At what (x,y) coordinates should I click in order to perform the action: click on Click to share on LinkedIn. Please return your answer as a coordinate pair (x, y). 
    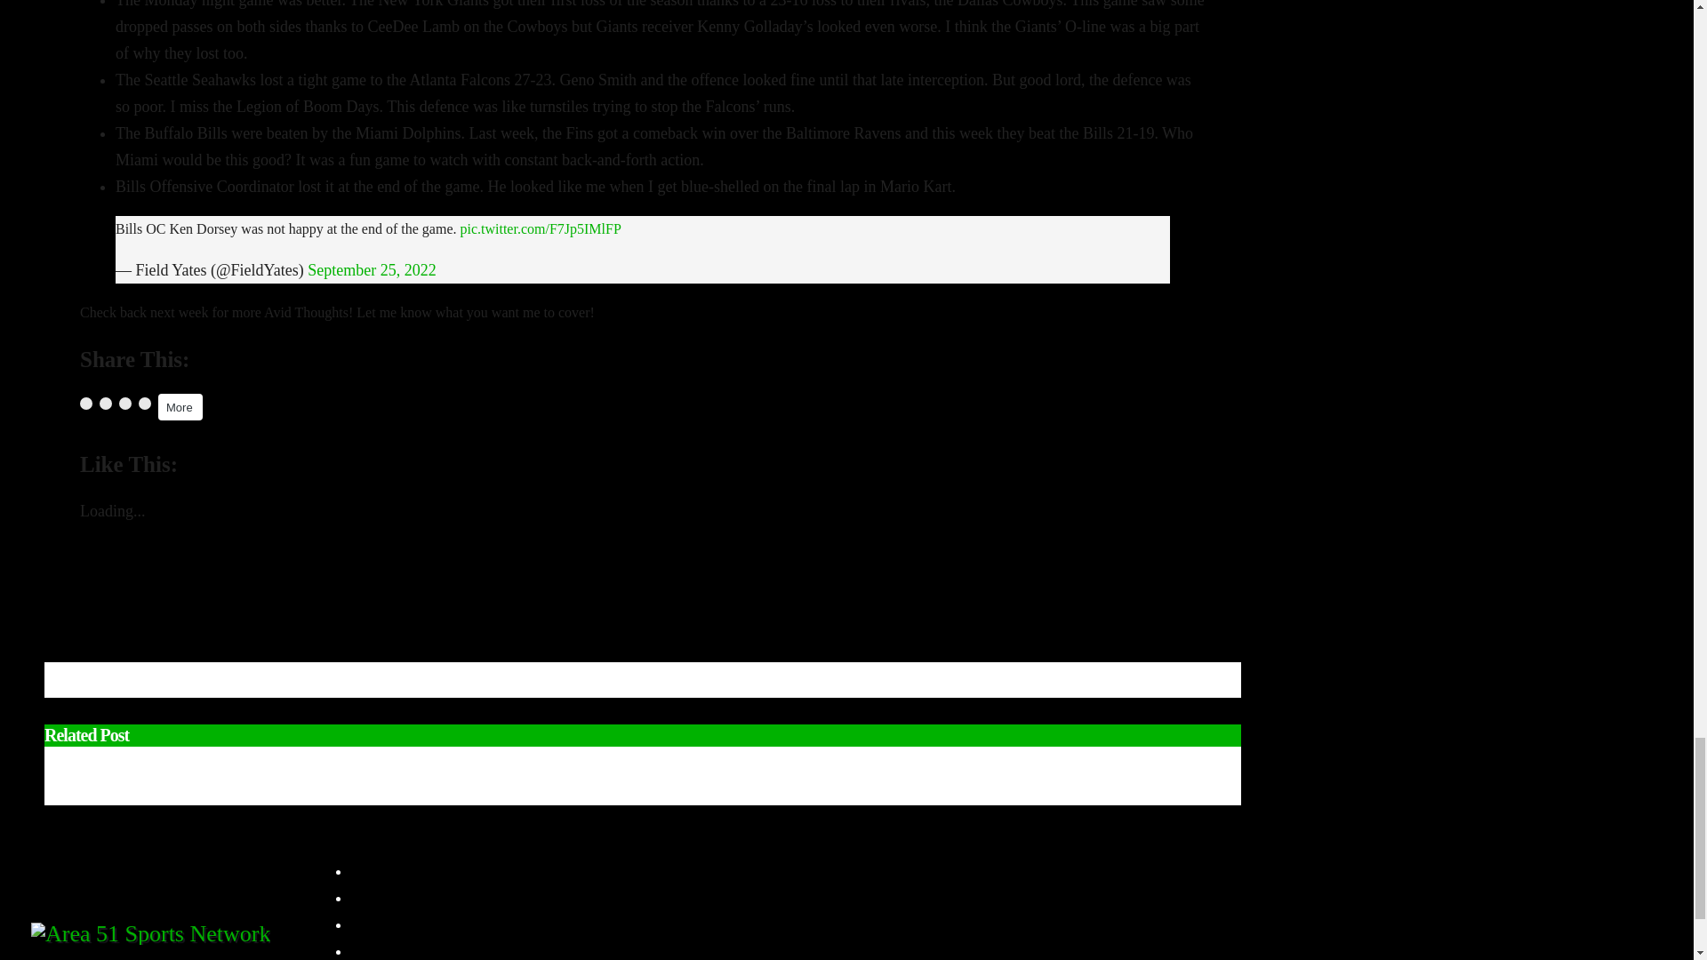
    Looking at the image, I should click on (124, 404).